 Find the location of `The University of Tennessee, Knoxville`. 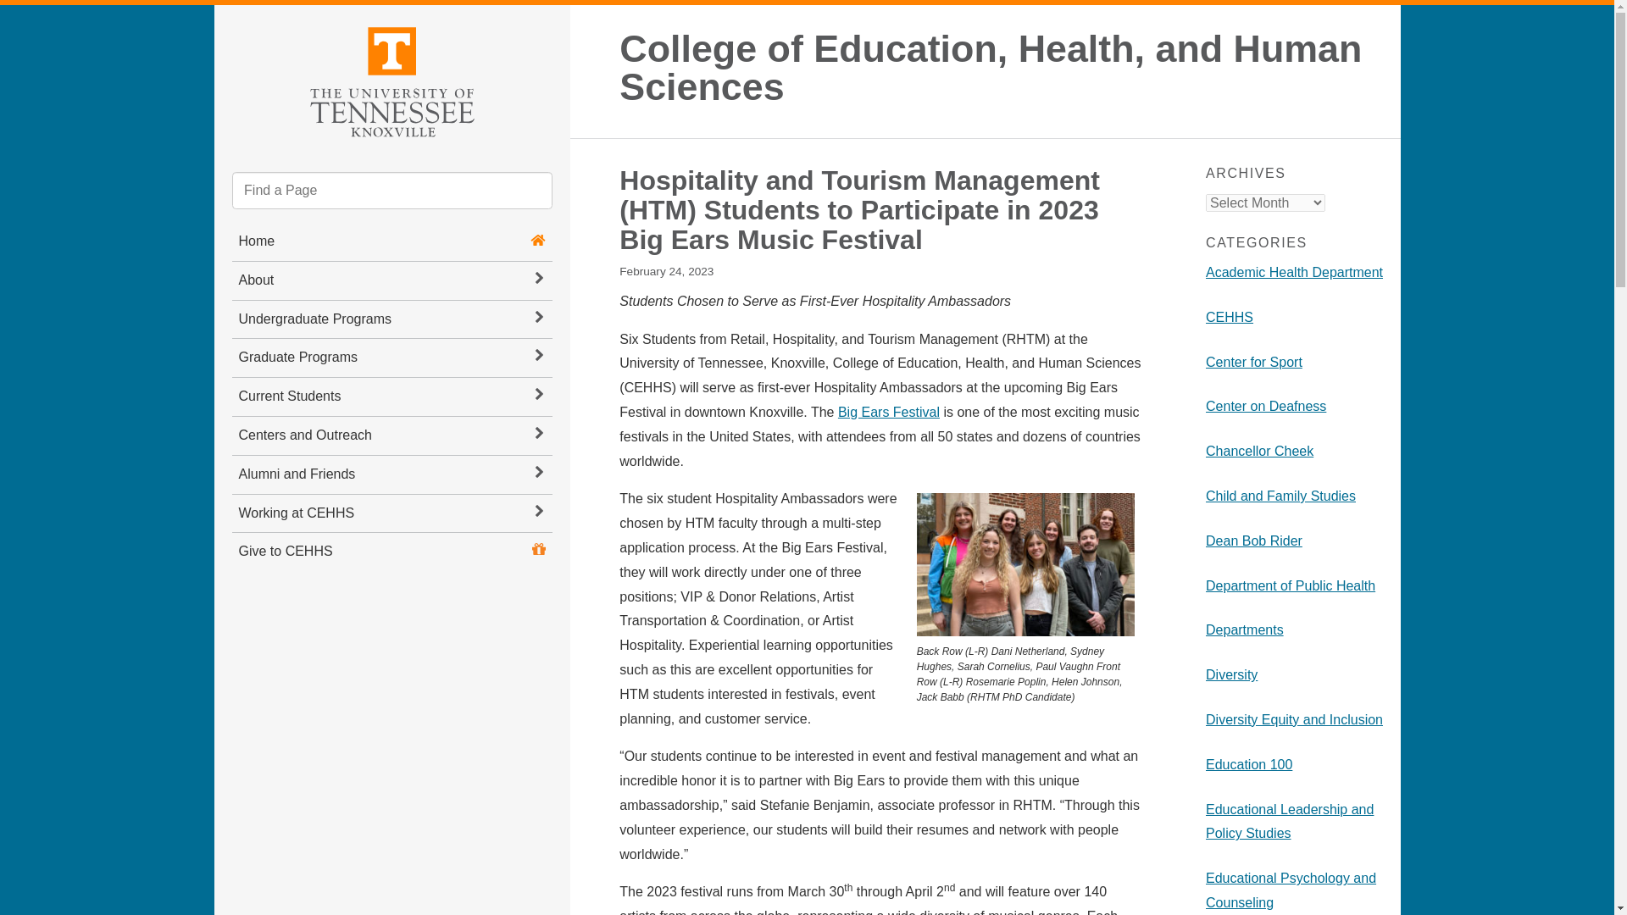

The University of Tennessee, Knoxville is located at coordinates (391, 80).